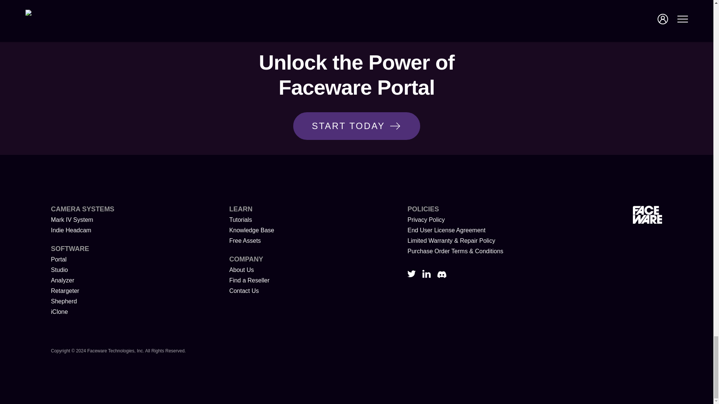 The width and height of the screenshot is (719, 404). Describe the element at coordinates (252, 230) in the screenshot. I see `Knowledge Base` at that location.